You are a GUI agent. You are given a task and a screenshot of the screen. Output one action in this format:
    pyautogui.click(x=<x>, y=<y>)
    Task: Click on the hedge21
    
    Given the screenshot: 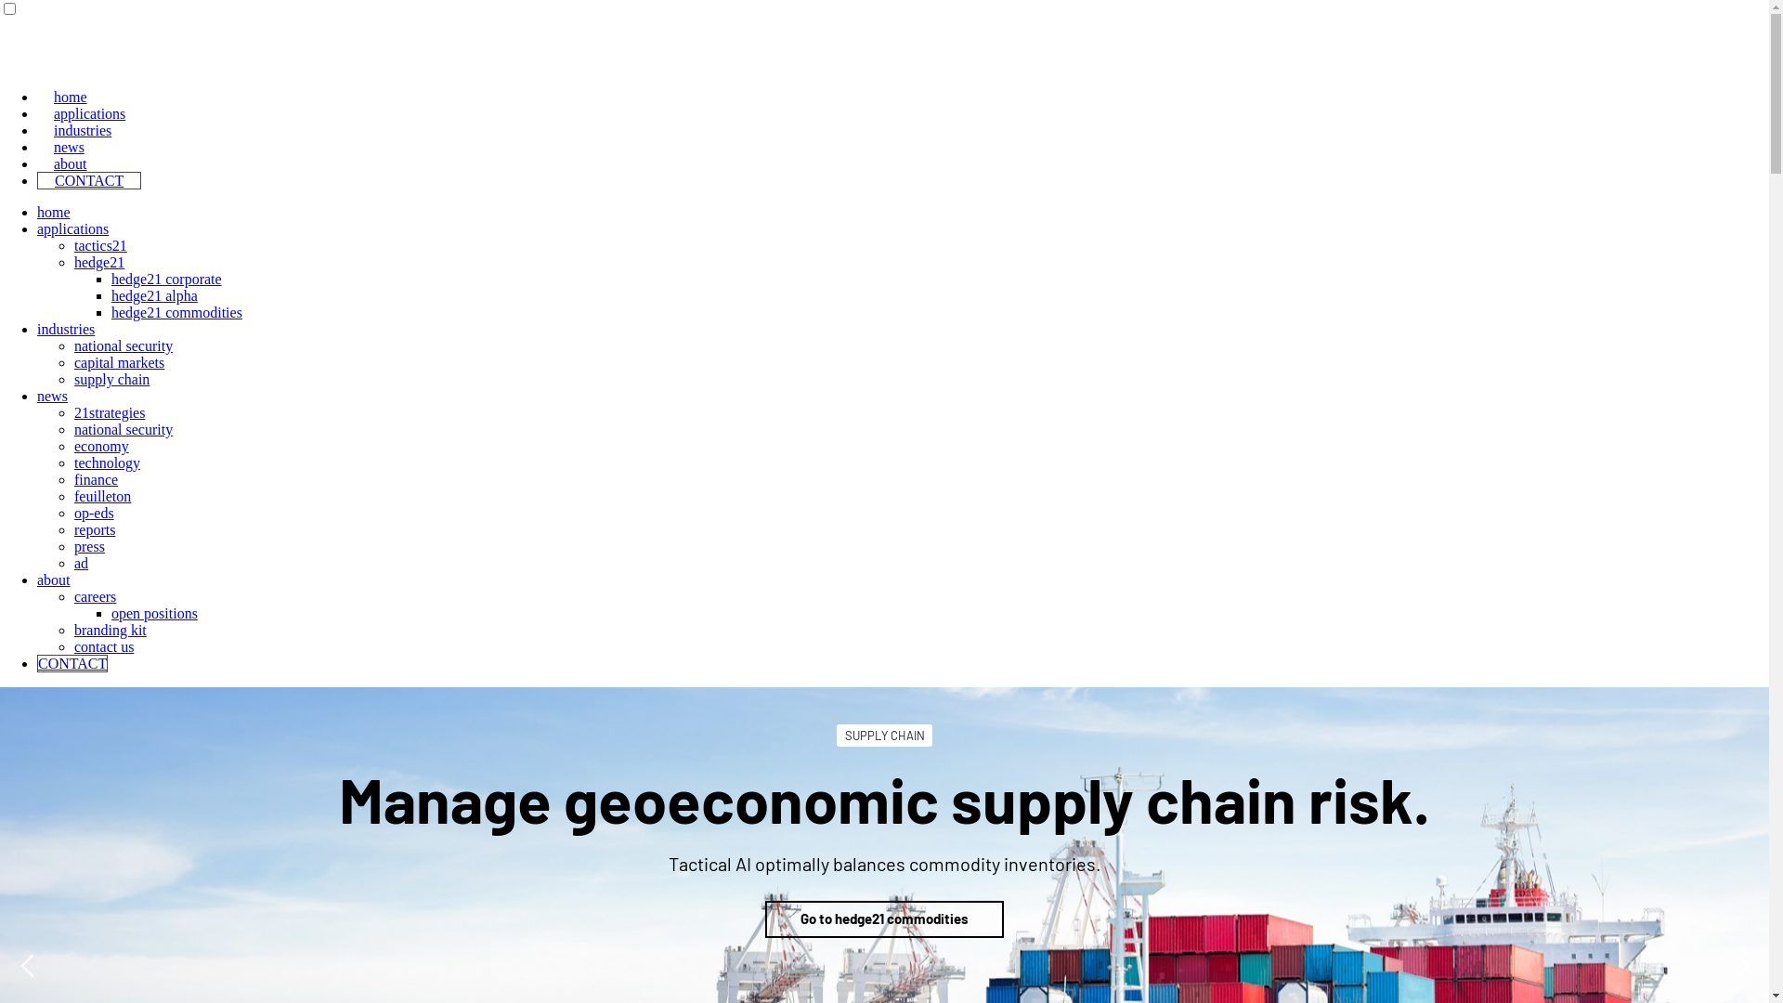 What is the action you would take?
    pyautogui.click(x=99, y=262)
    